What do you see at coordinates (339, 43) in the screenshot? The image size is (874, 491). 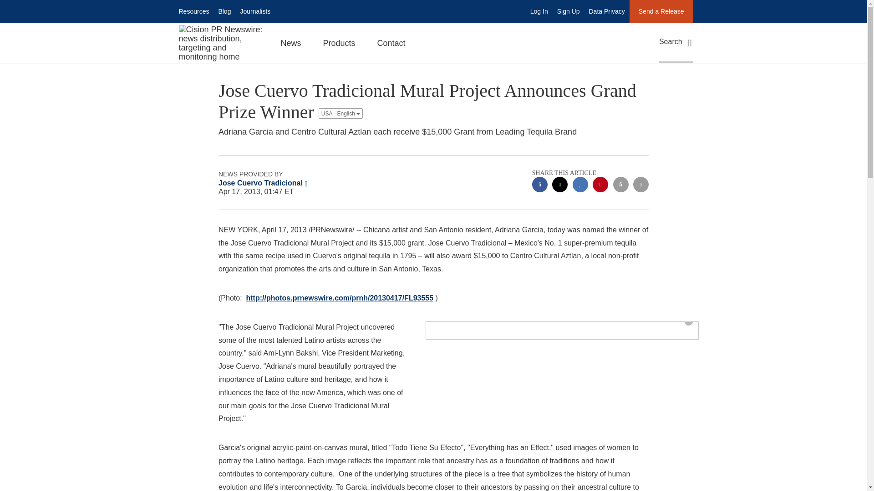 I see `Products` at bounding box center [339, 43].